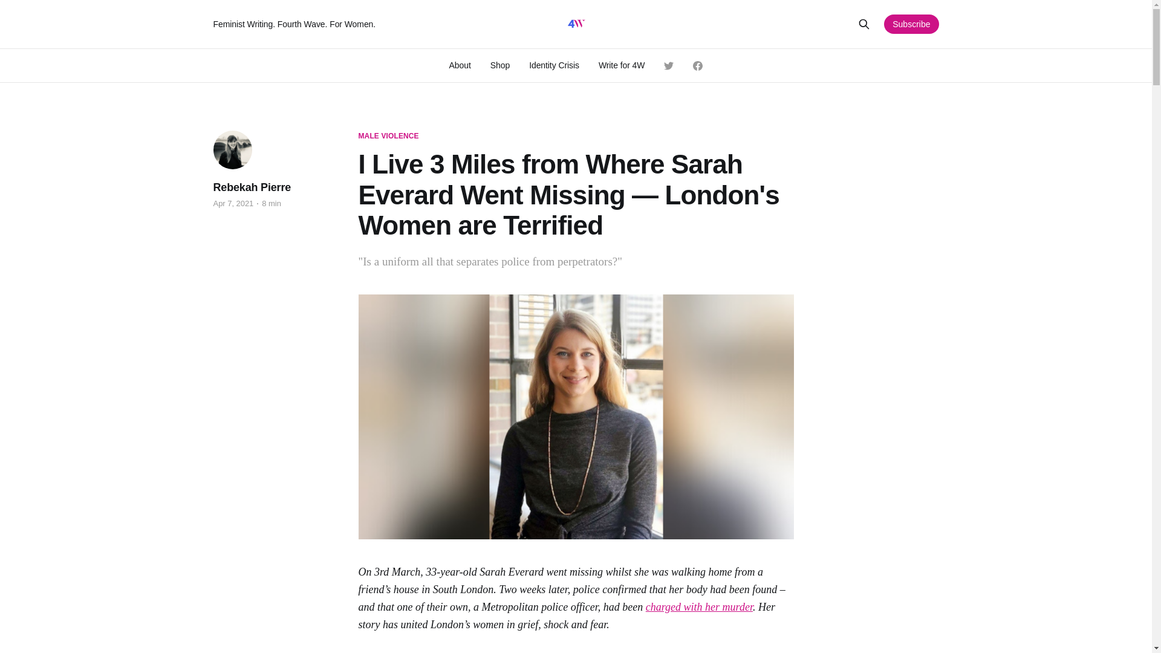 This screenshot has height=653, width=1161. I want to click on MALE VIOLENCE, so click(388, 137).